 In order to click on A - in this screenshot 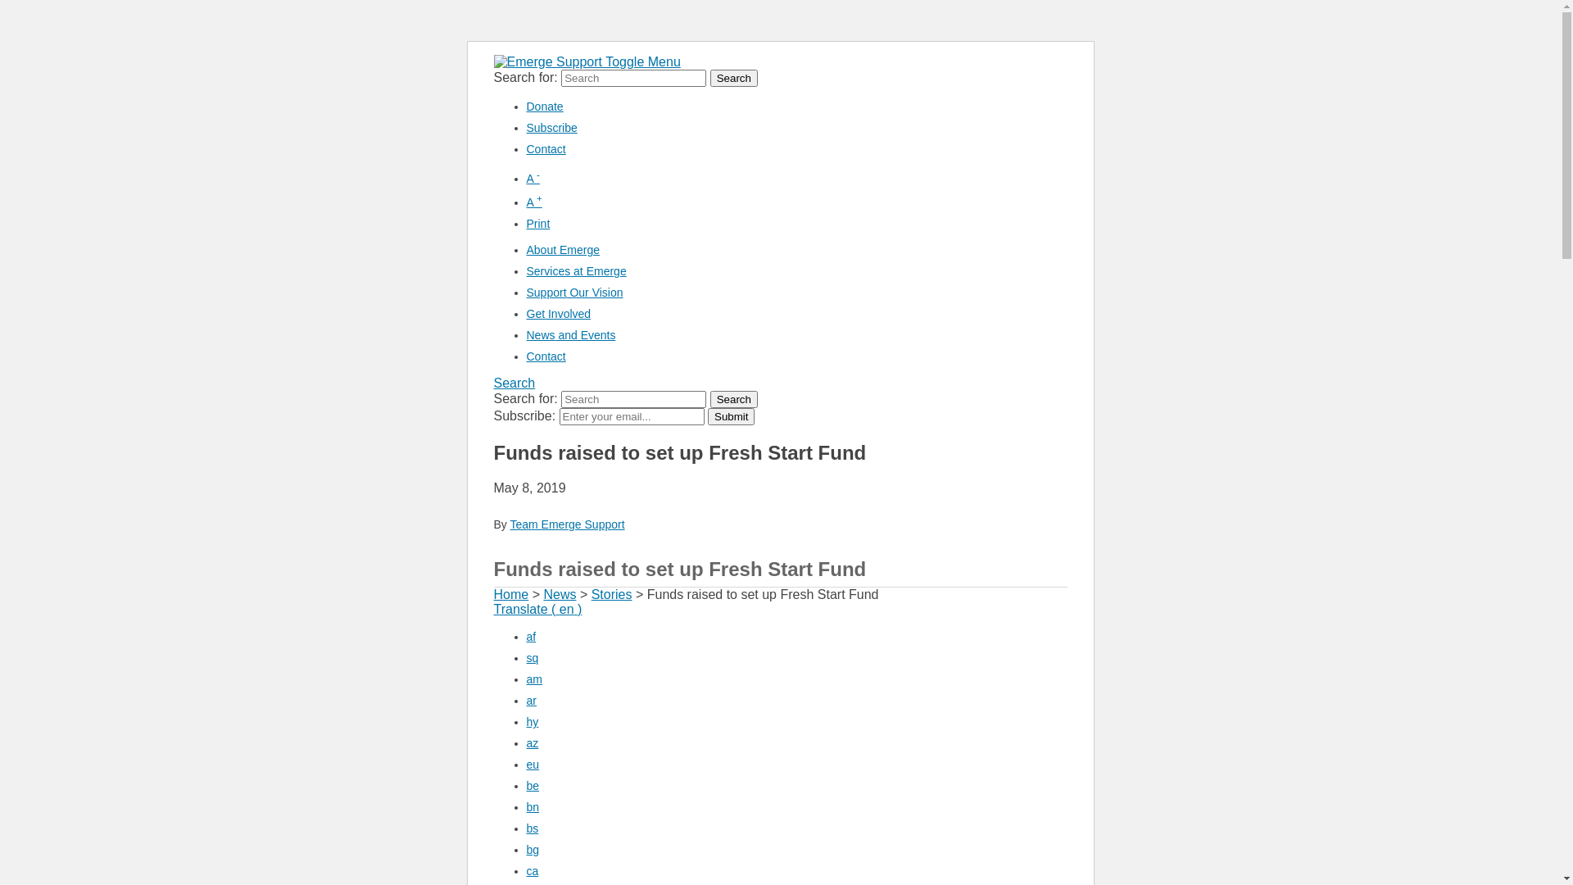, I will do `click(533, 179)`.